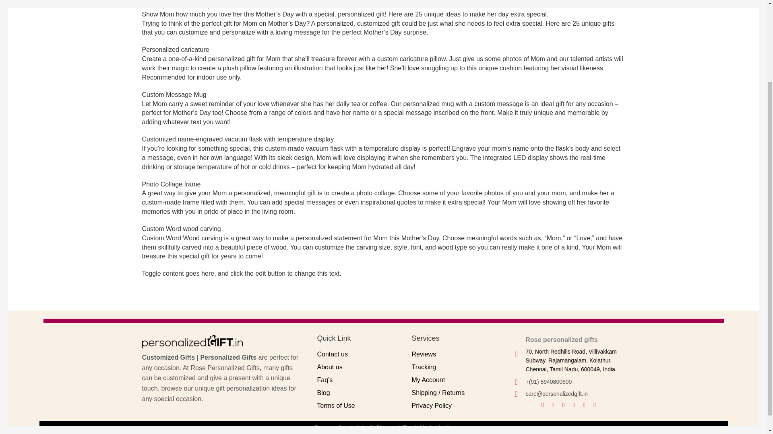  I want to click on Blog, so click(323, 393).